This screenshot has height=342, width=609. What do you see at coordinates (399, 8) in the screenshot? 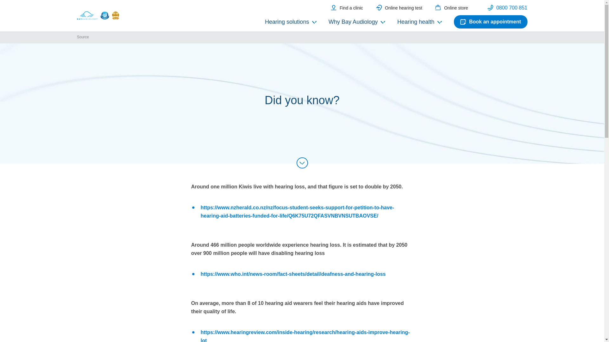
I see `Online hearing test` at bounding box center [399, 8].